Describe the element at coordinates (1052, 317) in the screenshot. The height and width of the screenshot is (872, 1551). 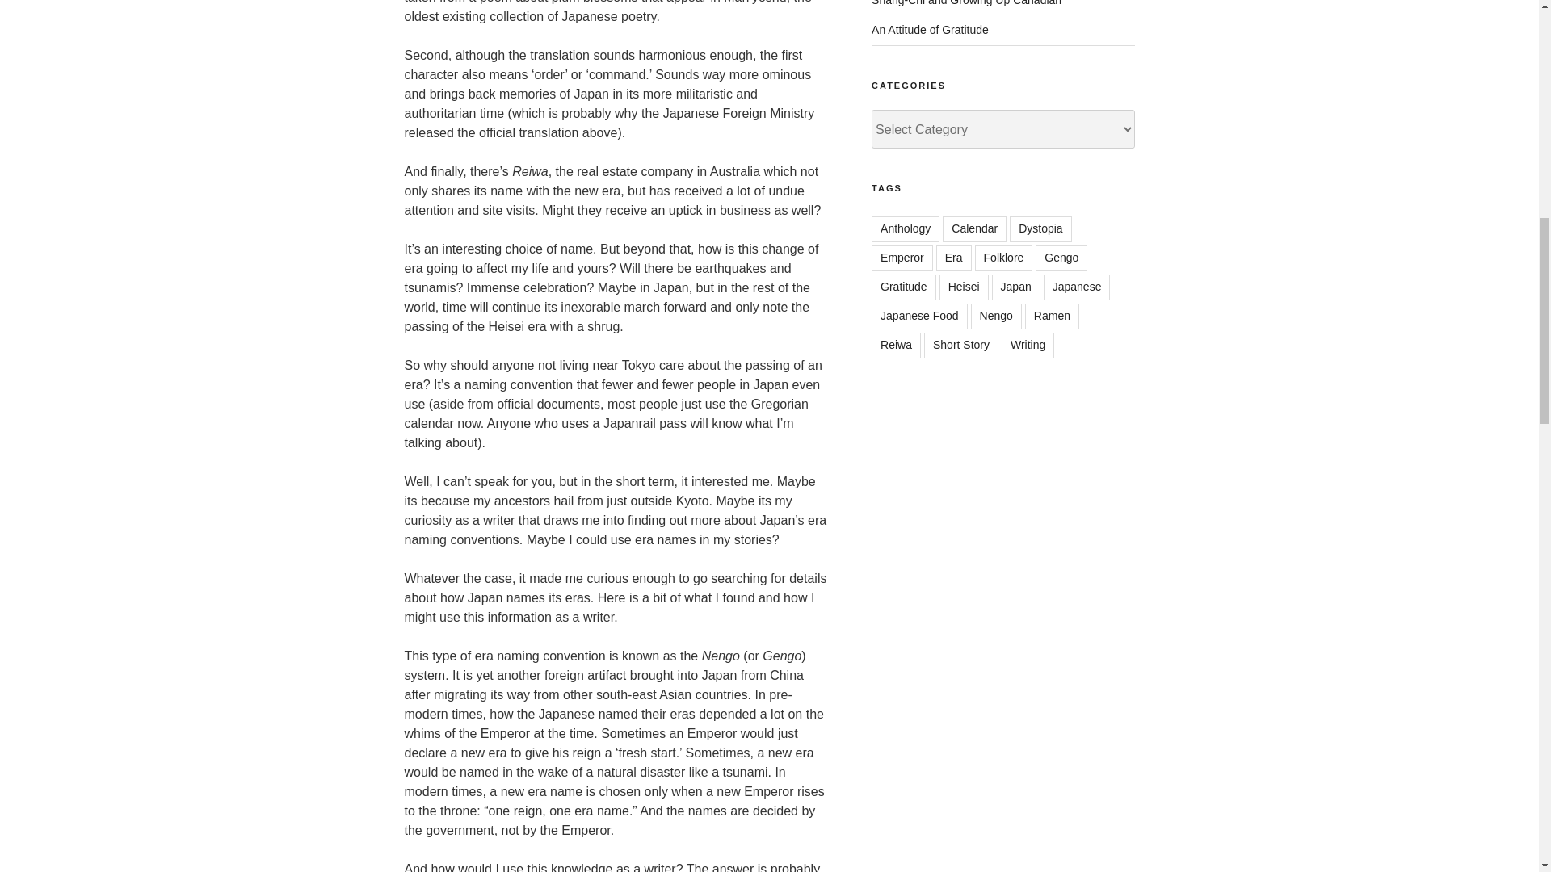
I see `Ramen` at that location.